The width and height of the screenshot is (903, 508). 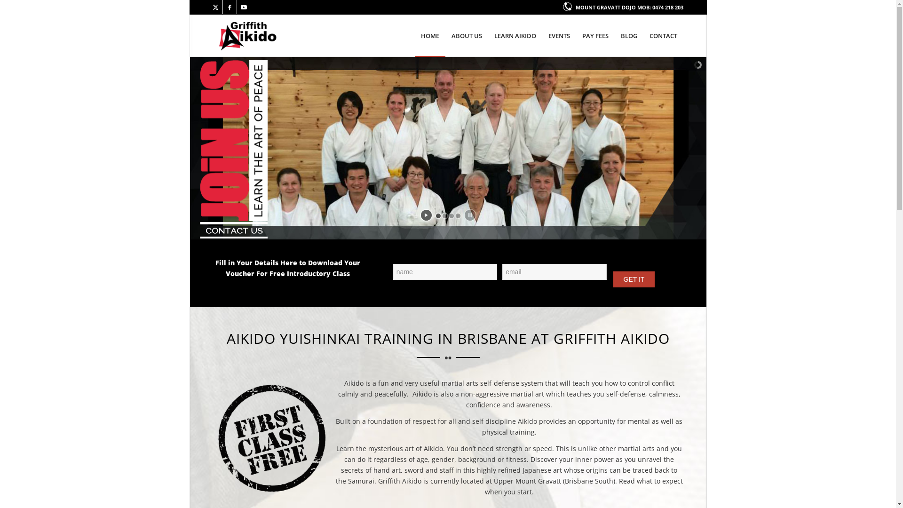 I want to click on PAY FEES, so click(x=595, y=36).